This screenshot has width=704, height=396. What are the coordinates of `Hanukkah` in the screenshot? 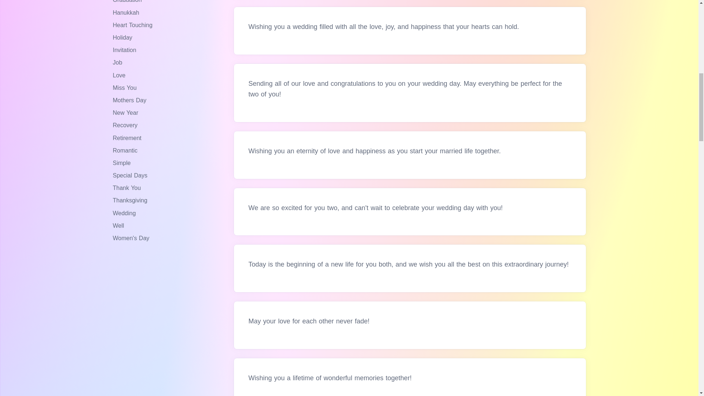 It's located at (127, 12).